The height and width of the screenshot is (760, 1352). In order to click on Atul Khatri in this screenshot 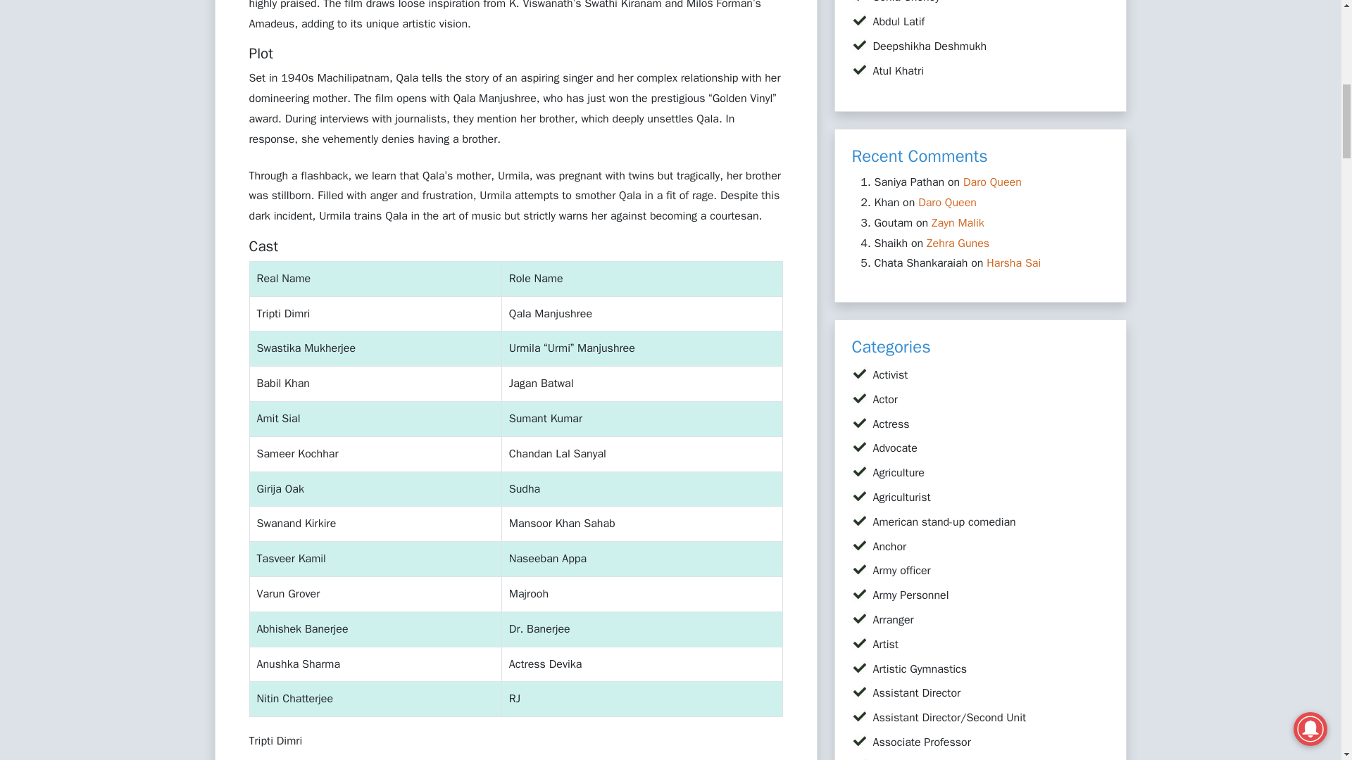, I will do `click(899, 70)`.